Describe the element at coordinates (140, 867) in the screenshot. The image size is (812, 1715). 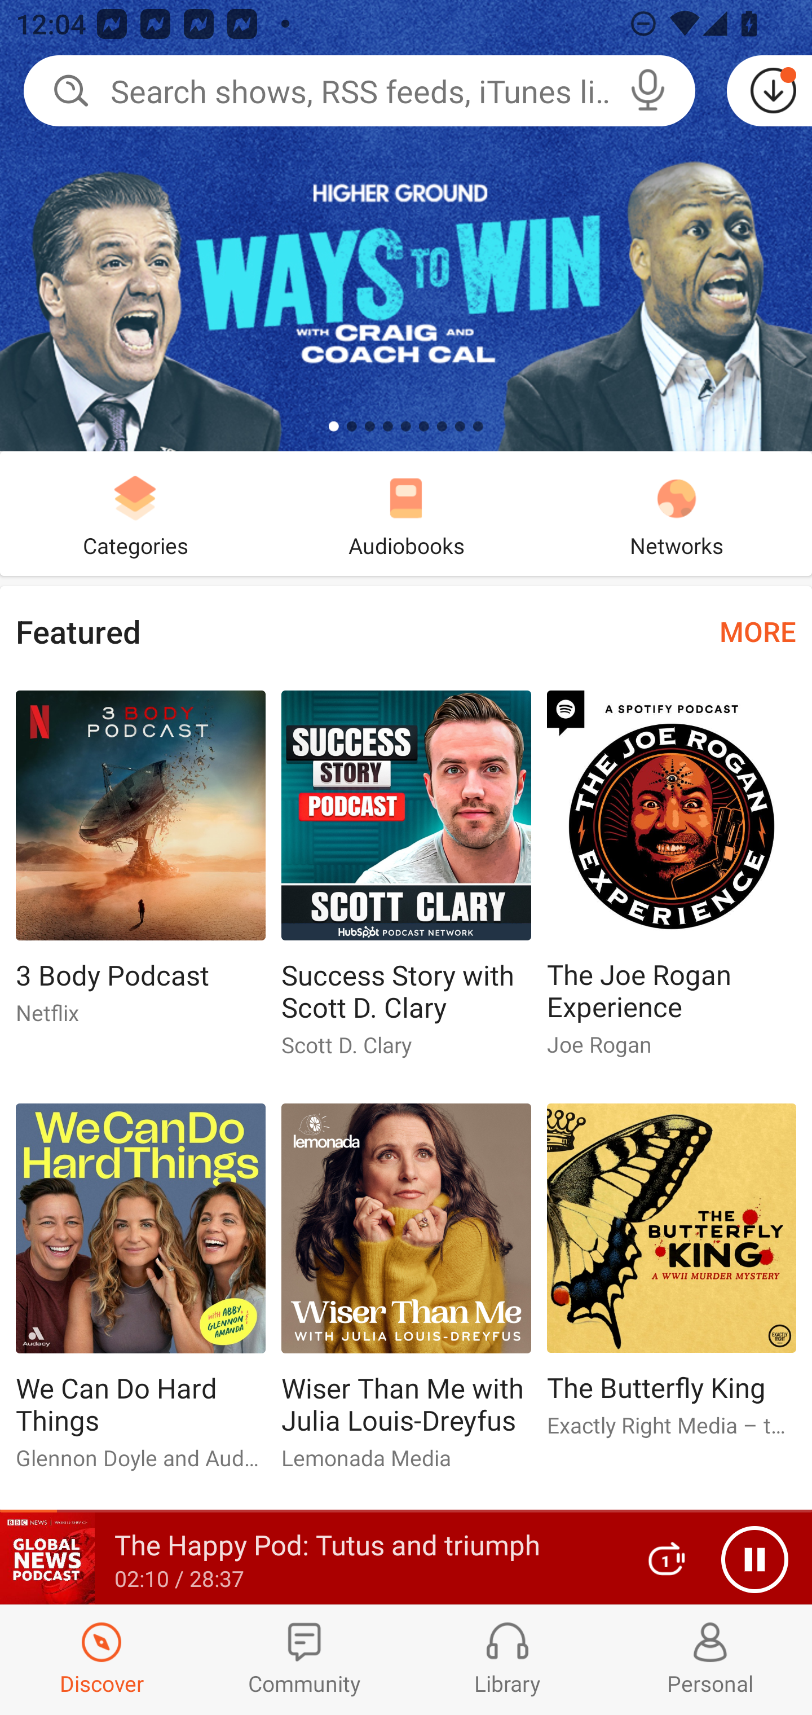
I see `3 Body Podcast 3 Body Podcast Netflix` at that location.